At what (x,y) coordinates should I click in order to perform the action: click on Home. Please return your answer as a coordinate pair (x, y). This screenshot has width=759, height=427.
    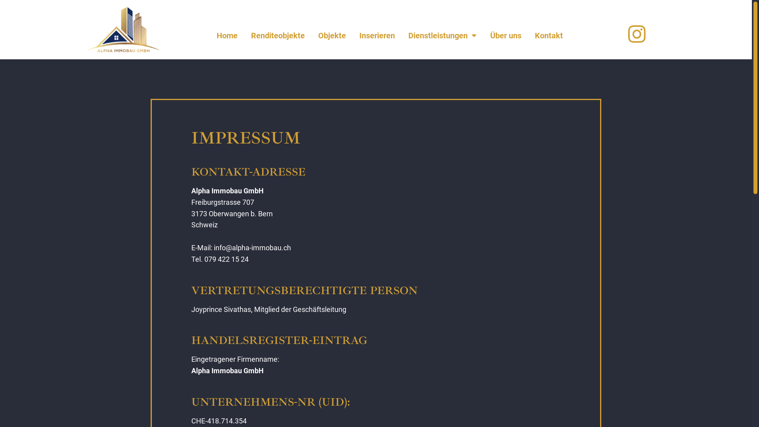
    Looking at the image, I should click on (227, 36).